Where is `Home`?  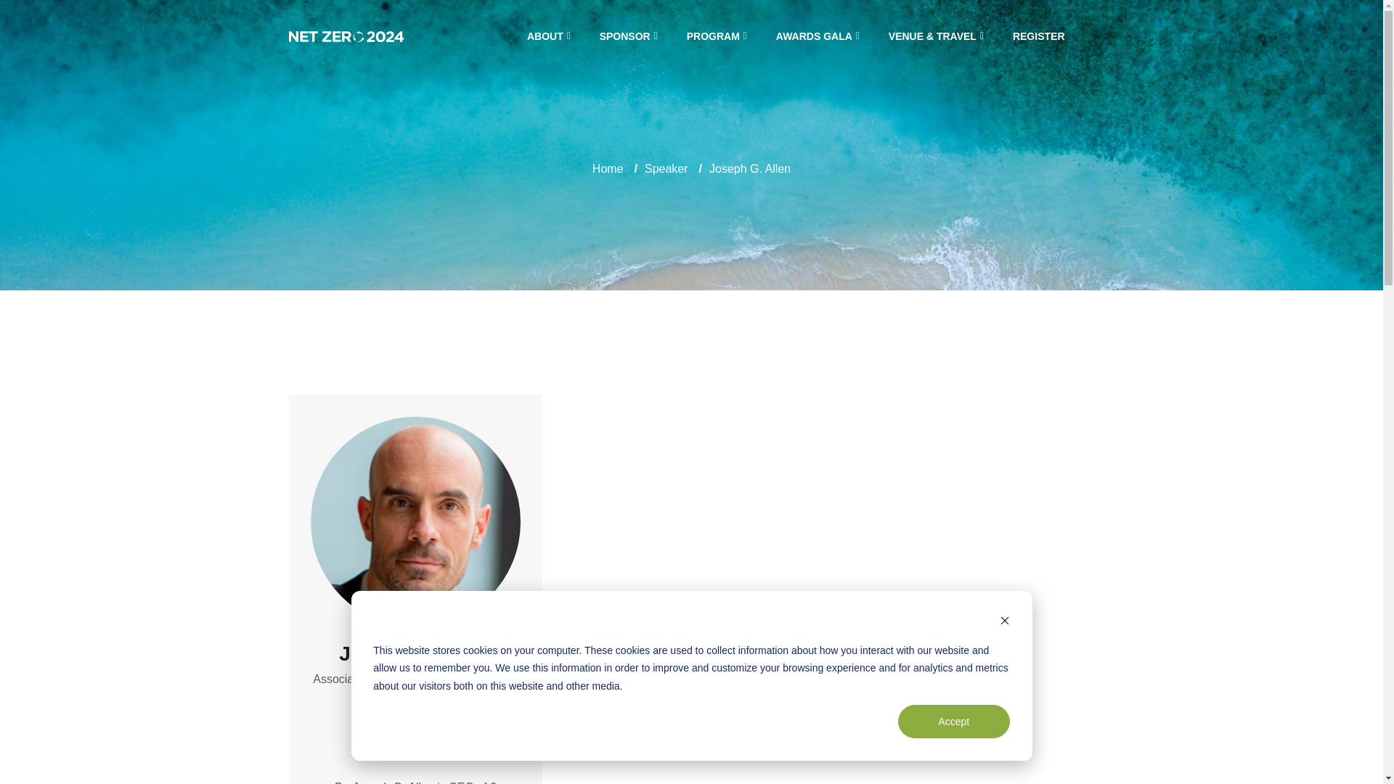
Home is located at coordinates (608, 168).